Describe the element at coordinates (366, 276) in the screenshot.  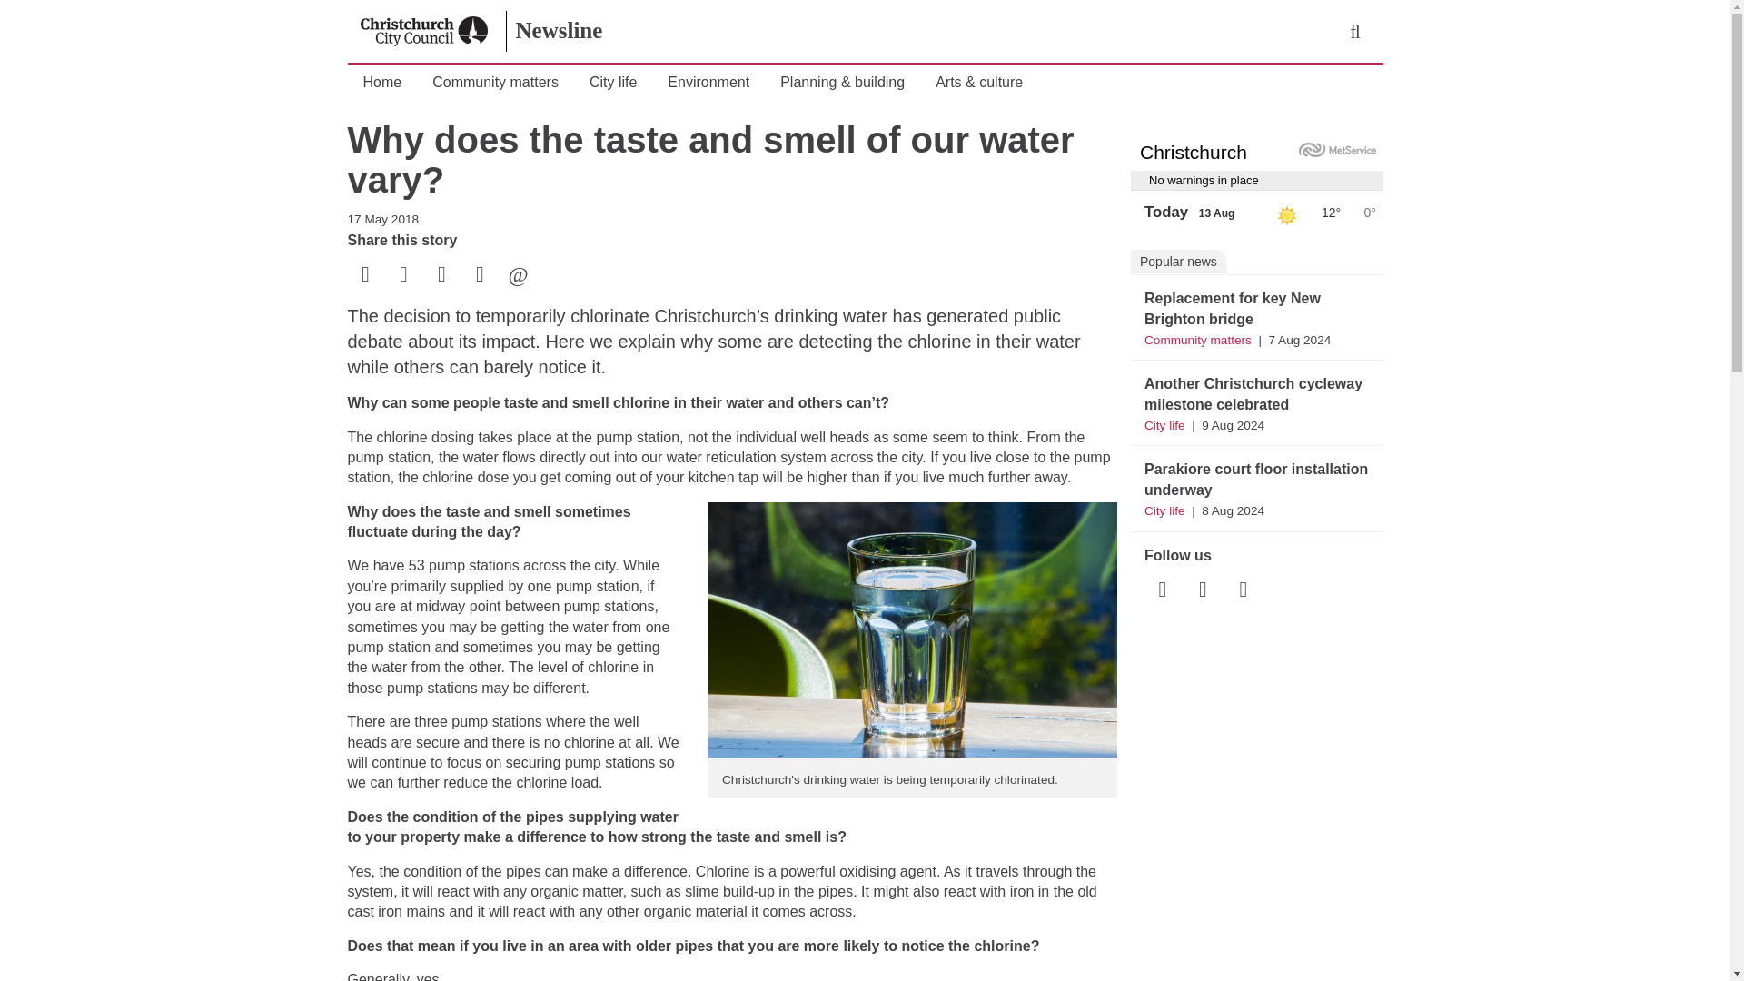
I see `Facebook share` at that location.